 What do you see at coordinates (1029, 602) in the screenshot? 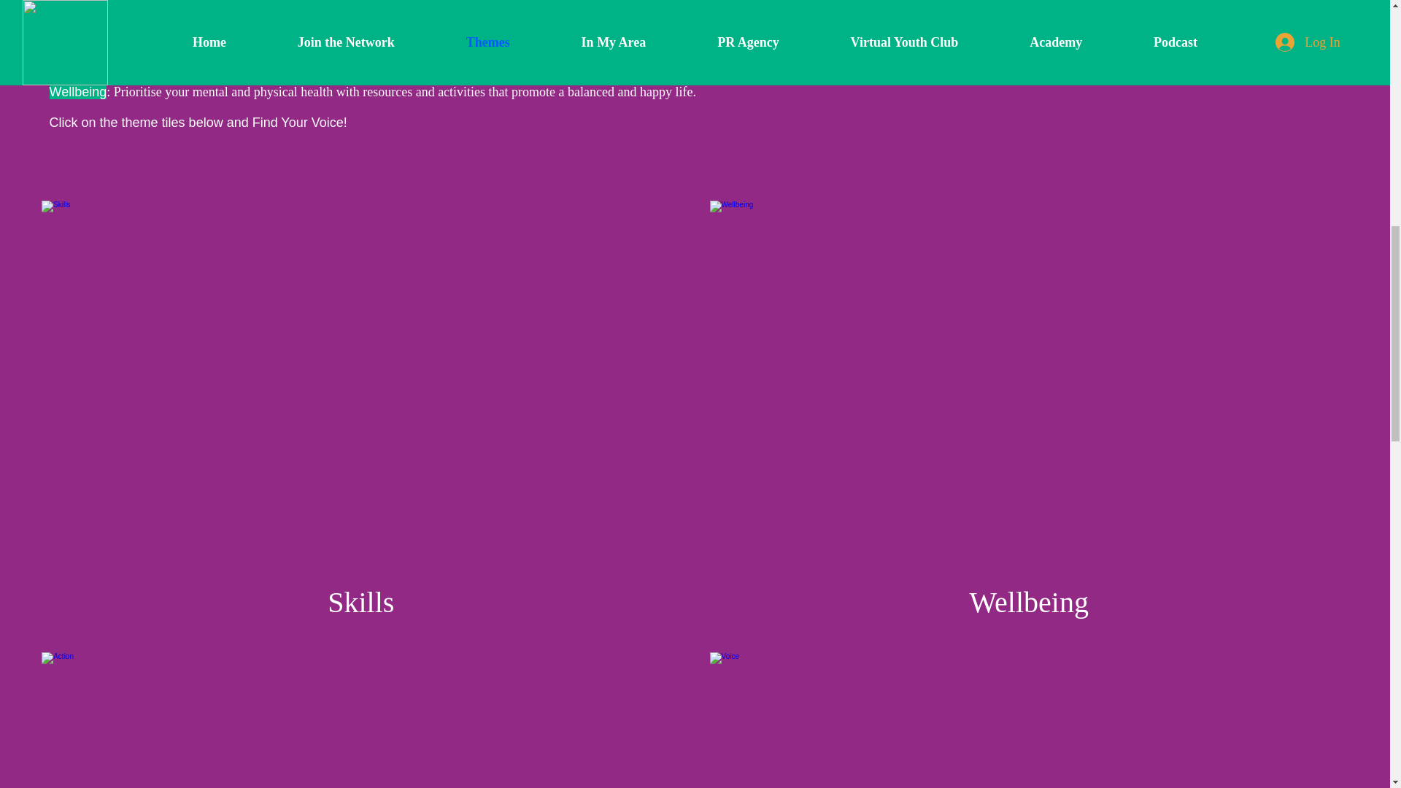
I see `Wellbeing` at bounding box center [1029, 602].